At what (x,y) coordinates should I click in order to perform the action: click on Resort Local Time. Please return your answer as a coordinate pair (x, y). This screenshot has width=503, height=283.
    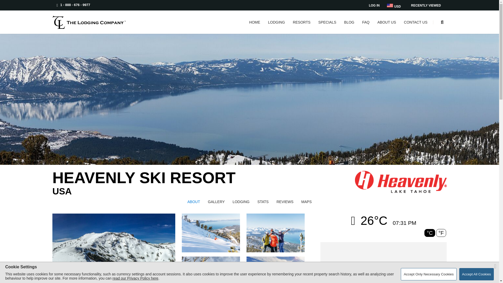
    Looking at the image, I should click on (404, 223).